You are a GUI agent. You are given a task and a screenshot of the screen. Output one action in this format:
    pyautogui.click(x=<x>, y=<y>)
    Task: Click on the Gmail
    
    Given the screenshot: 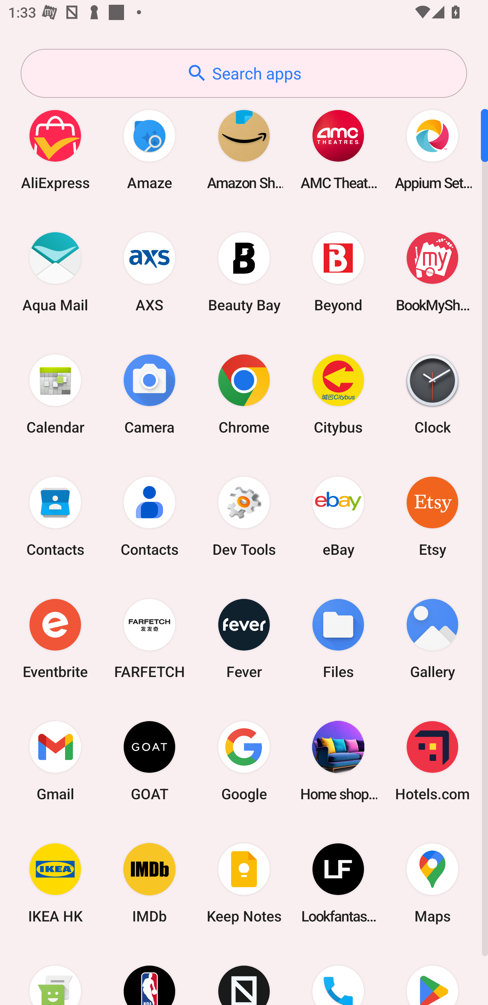 What is the action you would take?
    pyautogui.click(x=55, y=761)
    